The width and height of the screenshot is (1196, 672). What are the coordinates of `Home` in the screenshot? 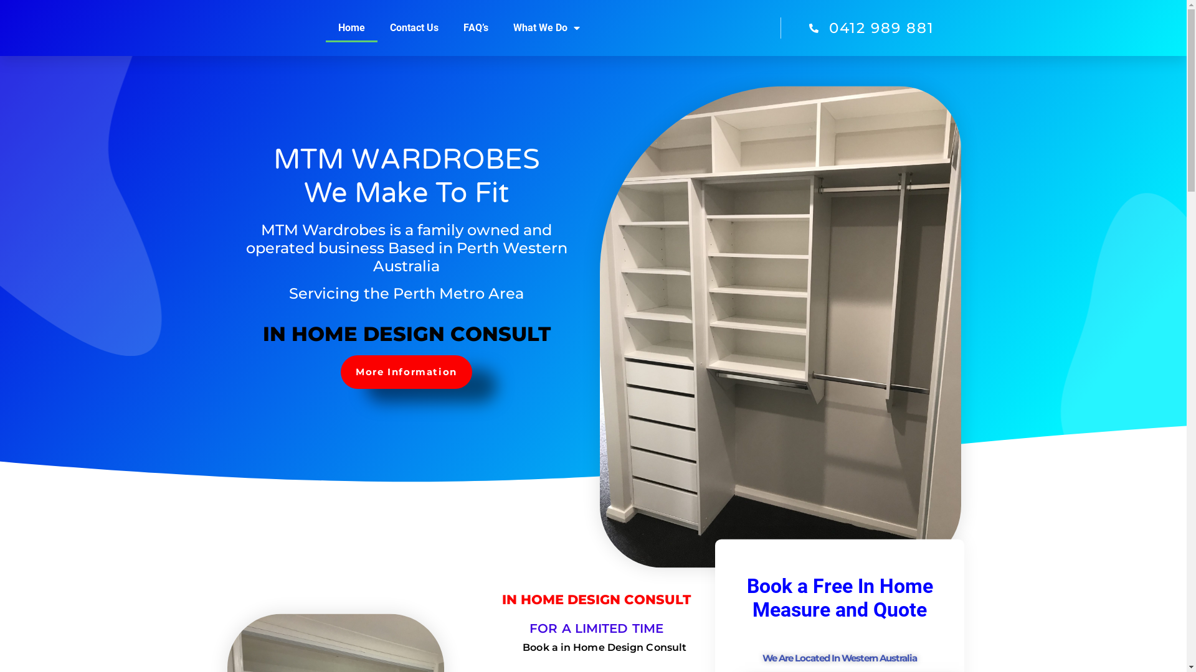 It's located at (351, 28).